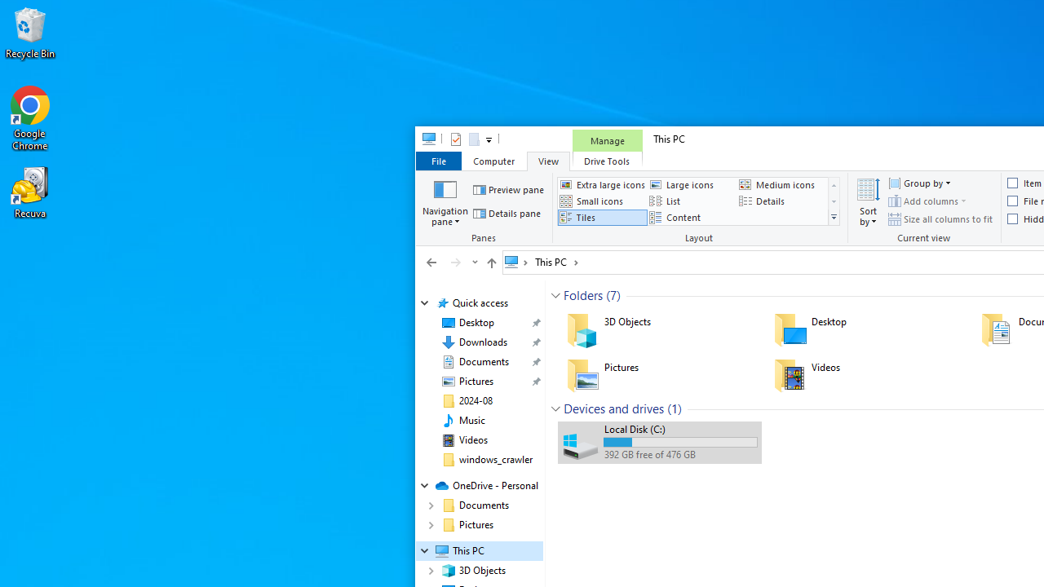 The width and height of the screenshot is (1044, 587). What do you see at coordinates (927, 201) in the screenshot?
I see `Add columns` at bounding box center [927, 201].